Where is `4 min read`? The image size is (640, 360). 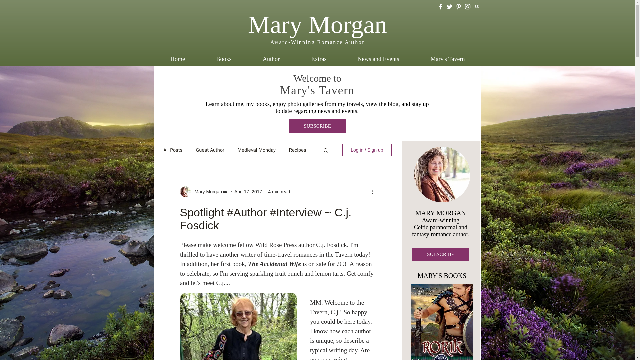 4 min read is located at coordinates (279, 191).